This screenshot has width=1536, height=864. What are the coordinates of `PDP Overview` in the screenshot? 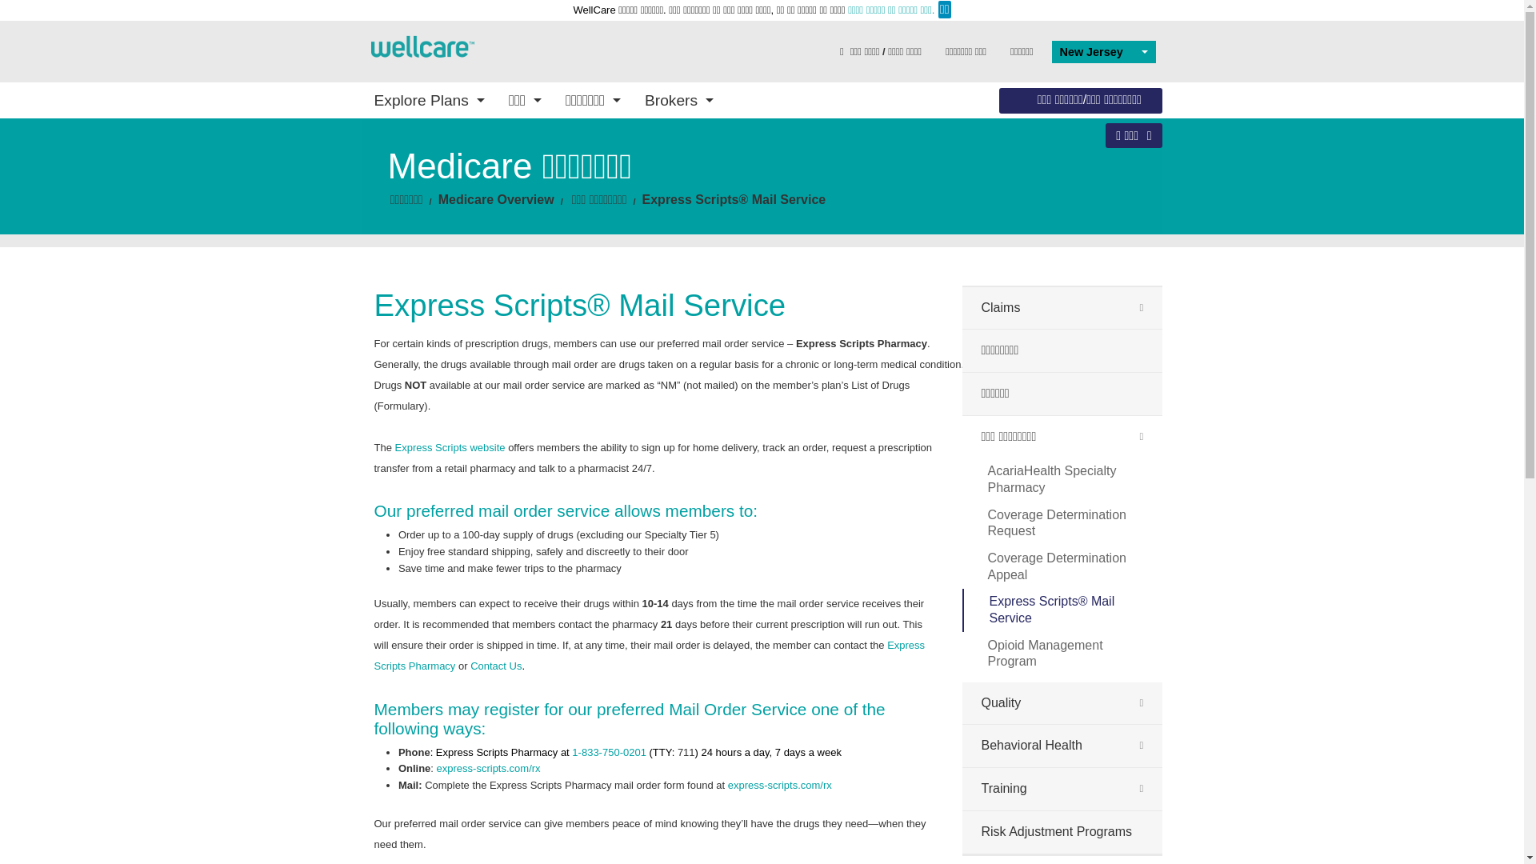 It's located at (669, 200).